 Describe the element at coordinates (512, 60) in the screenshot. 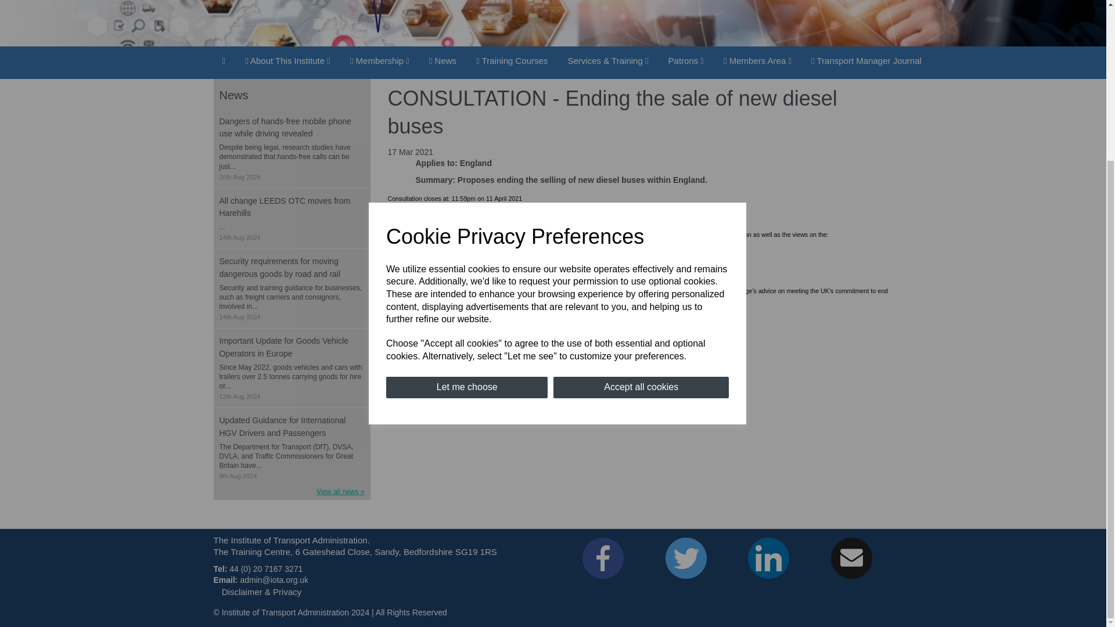

I see `Training Courses` at that location.